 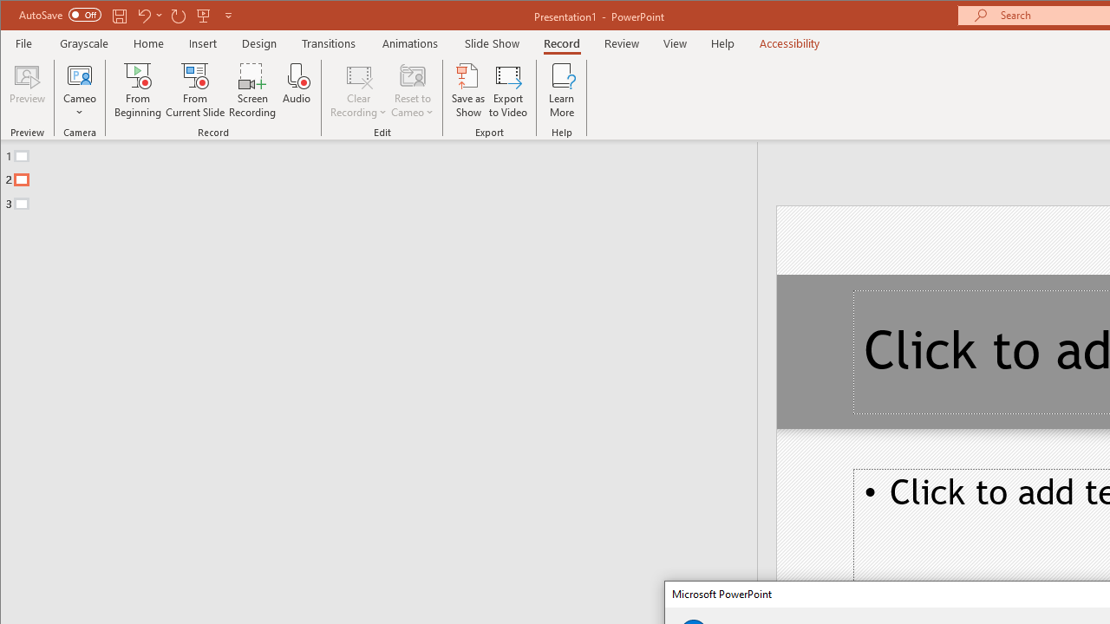 I want to click on Clear Recording, so click(x=359, y=90).